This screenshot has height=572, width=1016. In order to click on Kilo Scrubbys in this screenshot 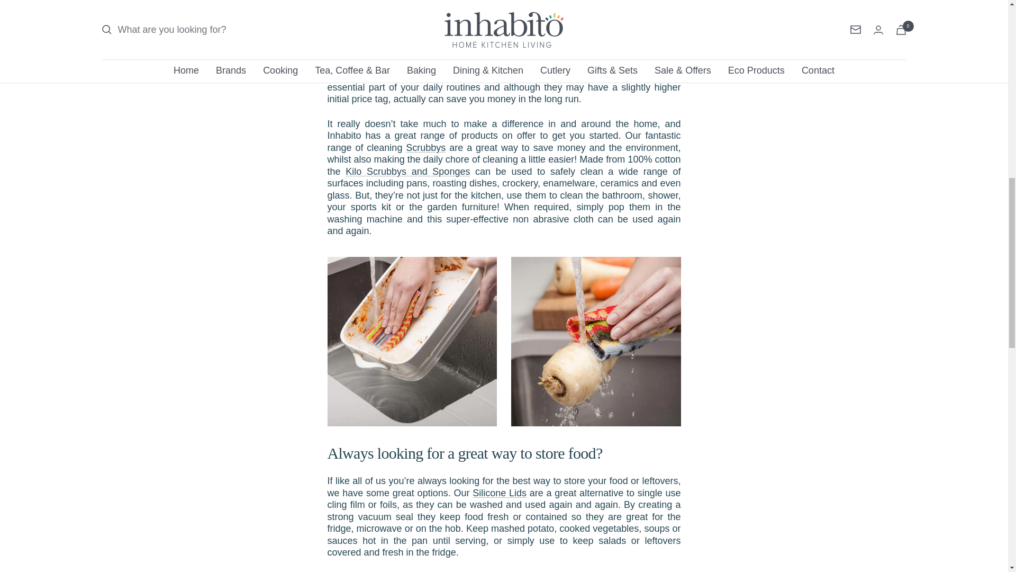, I will do `click(412, 341)`.